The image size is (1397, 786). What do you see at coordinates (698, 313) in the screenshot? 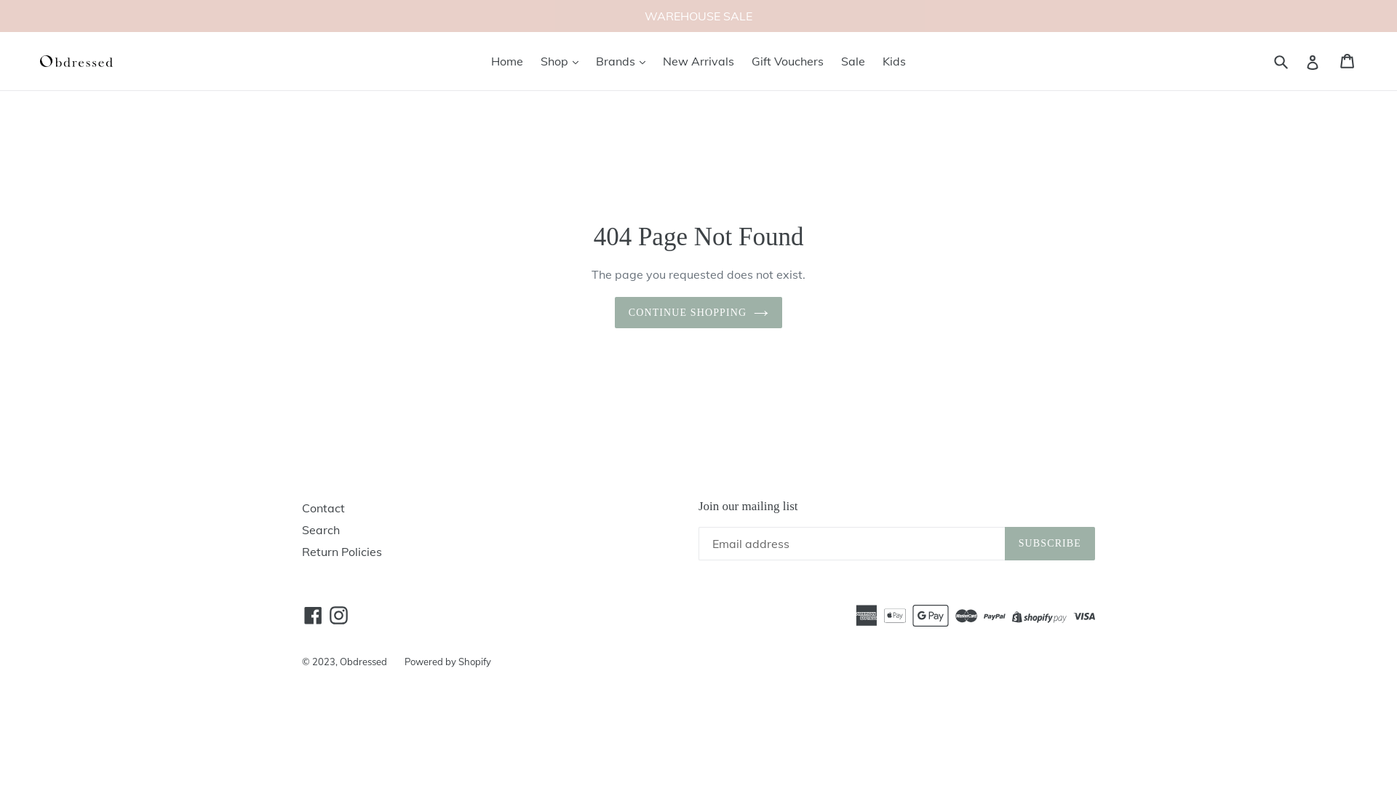
I see `CONTINUE SHOPPING` at bounding box center [698, 313].